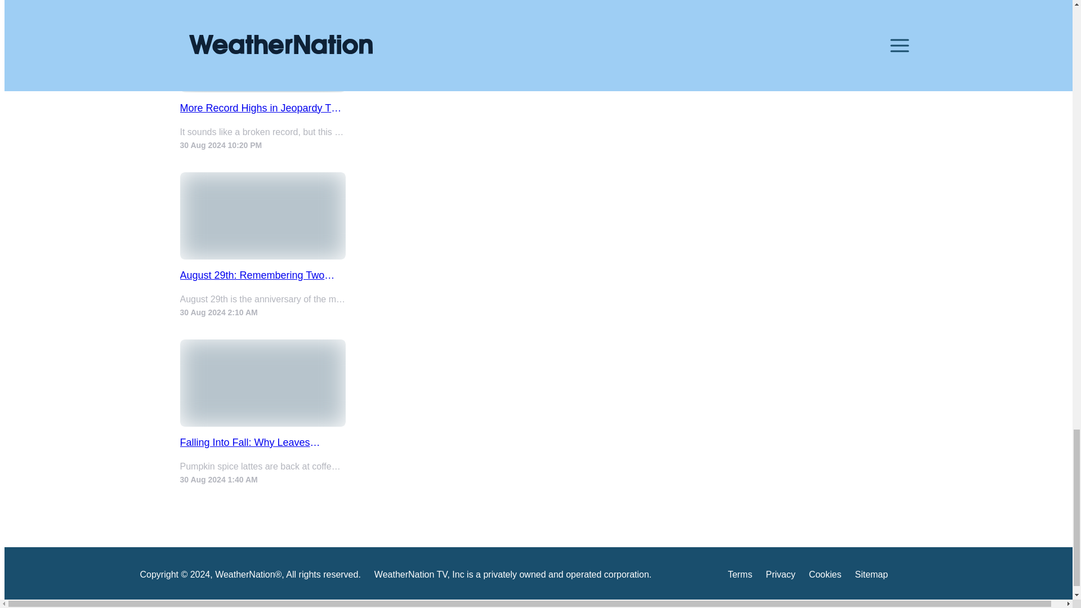  What do you see at coordinates (740, 576) in the screenshot?
I see `Terms` at bounding box center [740, 576].